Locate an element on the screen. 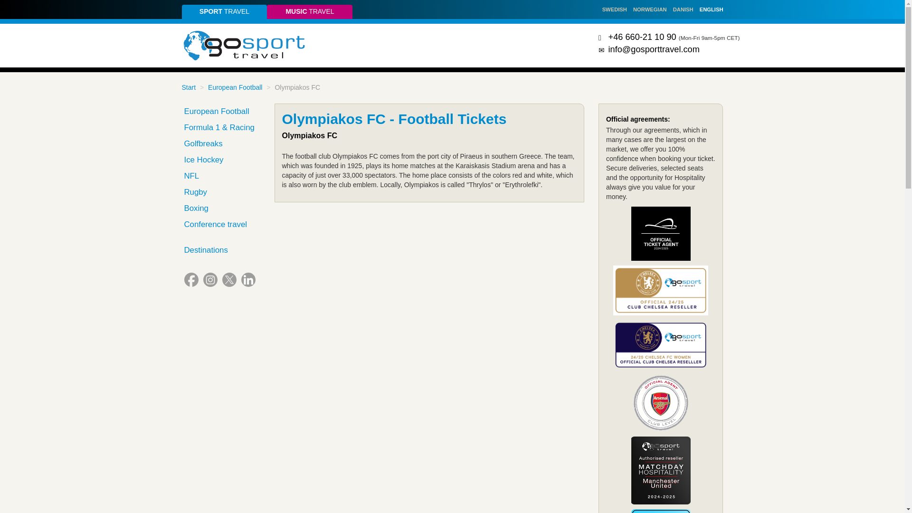 Image resolution: width=912 pixels, height=513 pixels. SWEDISH is located at coordinates (615, 9).